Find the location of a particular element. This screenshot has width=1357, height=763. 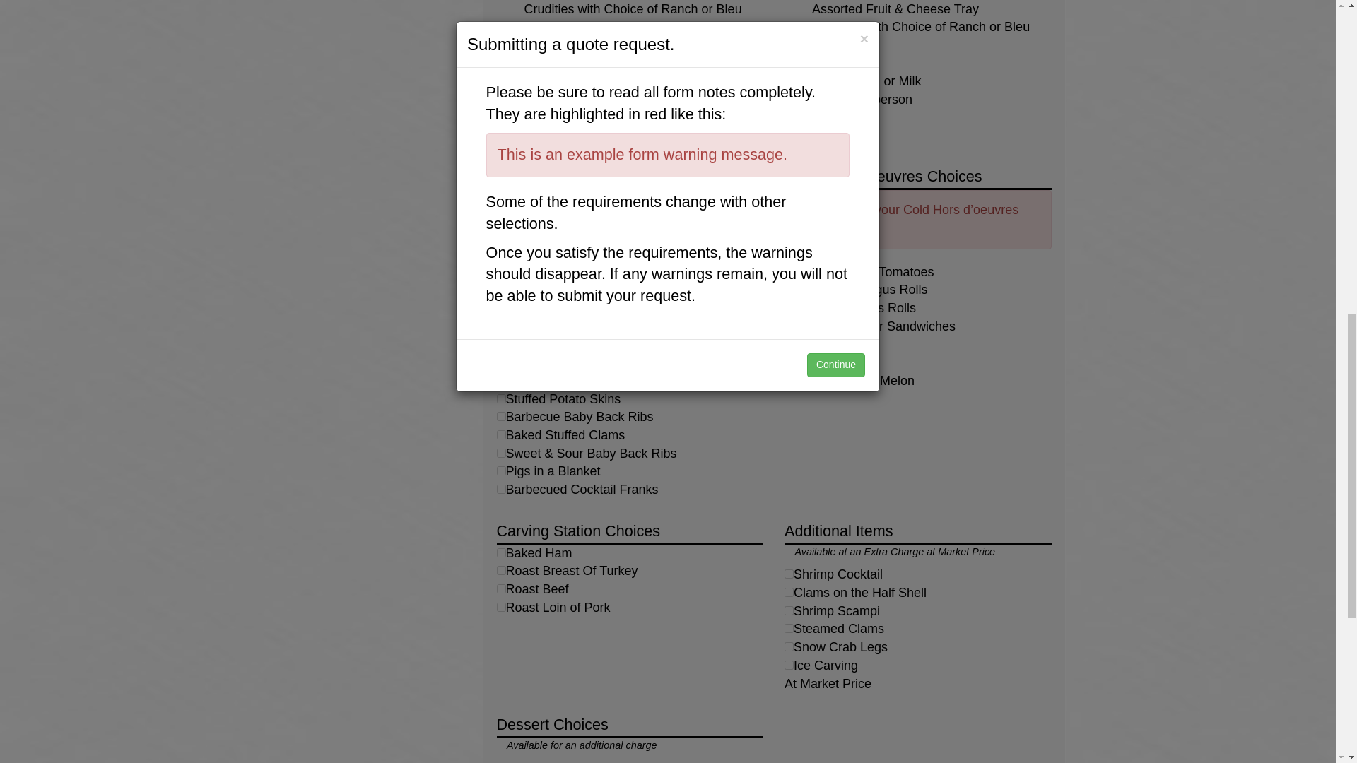

Scallops Wrapped in Bacon is located at coordinates (500, 380).